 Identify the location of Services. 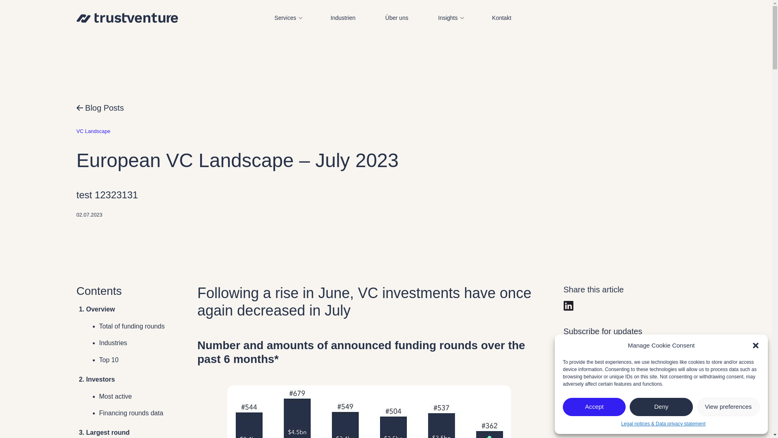
(287, 18).